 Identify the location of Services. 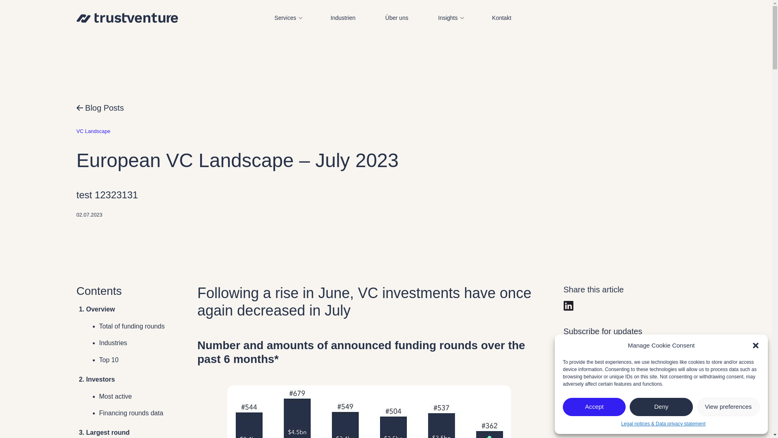
(287, 18).